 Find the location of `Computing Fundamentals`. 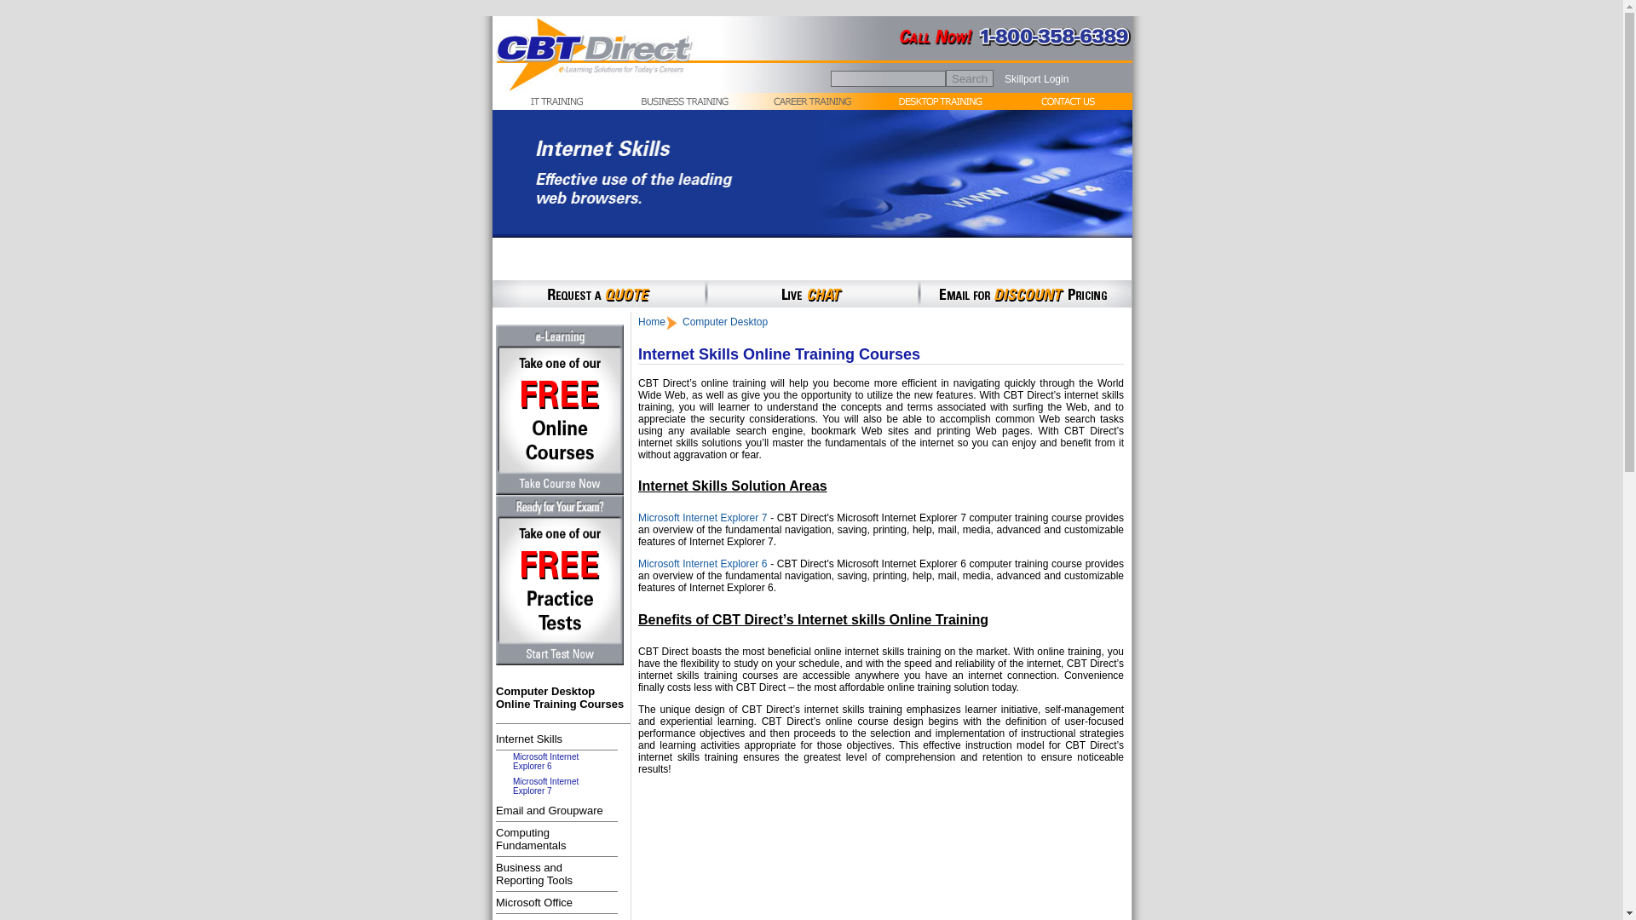

Computing Fundamentals is located at coordinates (530, 838).